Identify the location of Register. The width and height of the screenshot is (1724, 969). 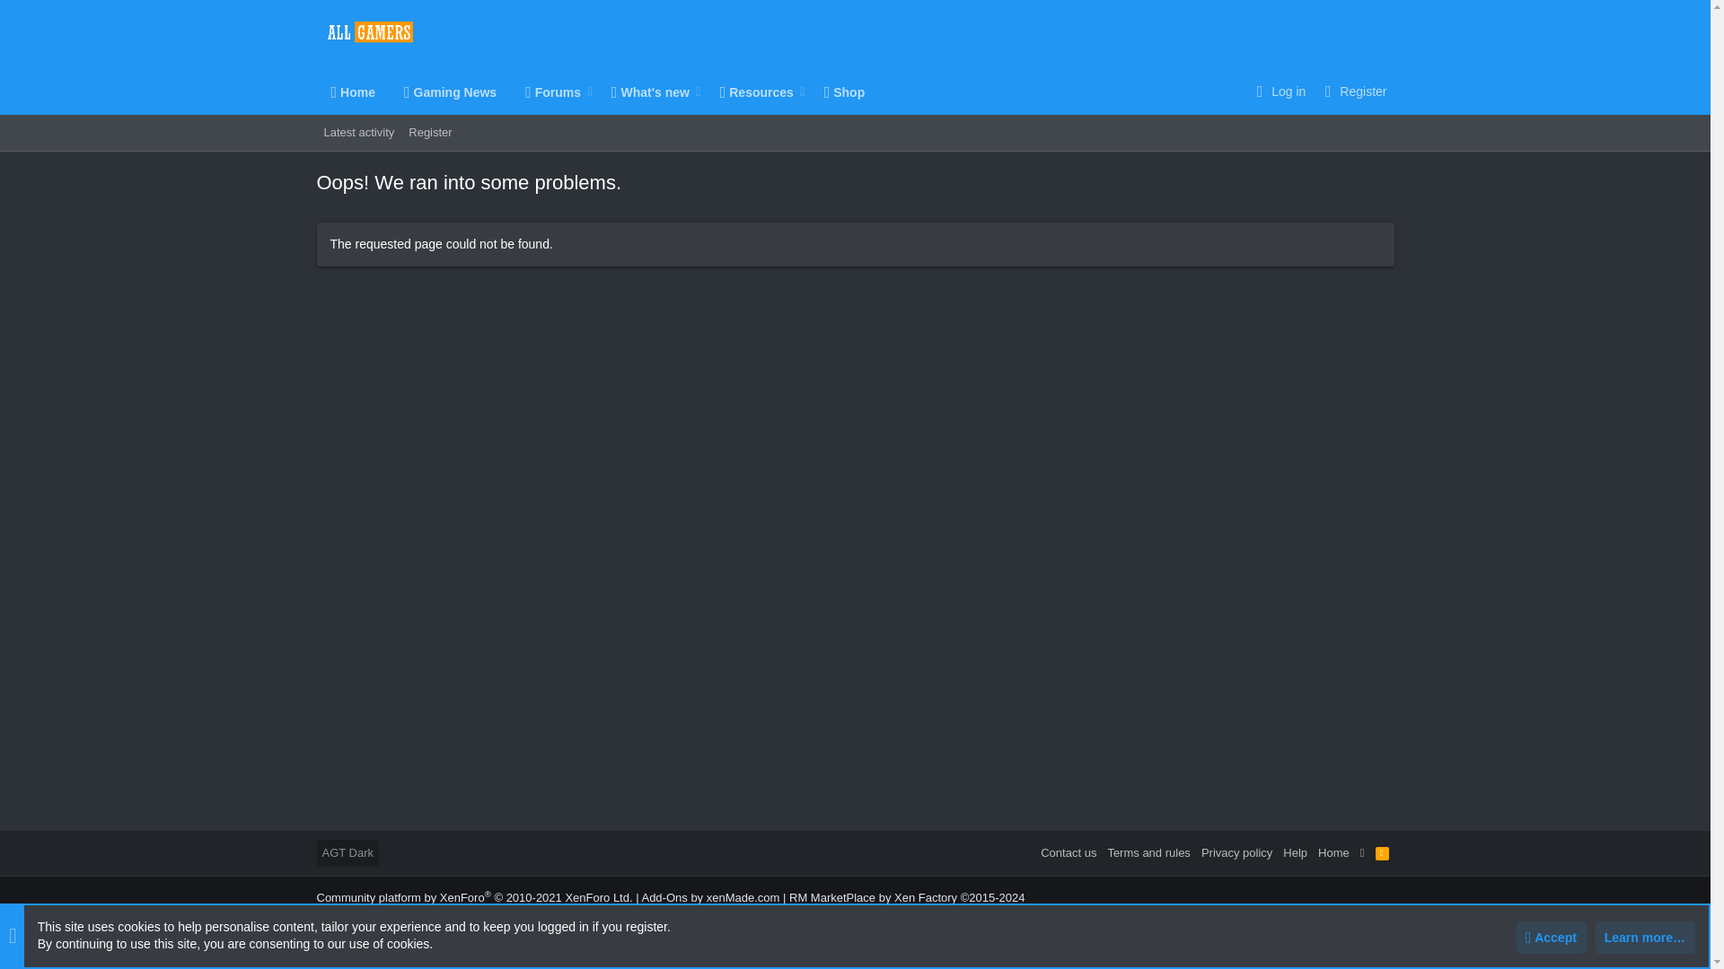
(597, 92).